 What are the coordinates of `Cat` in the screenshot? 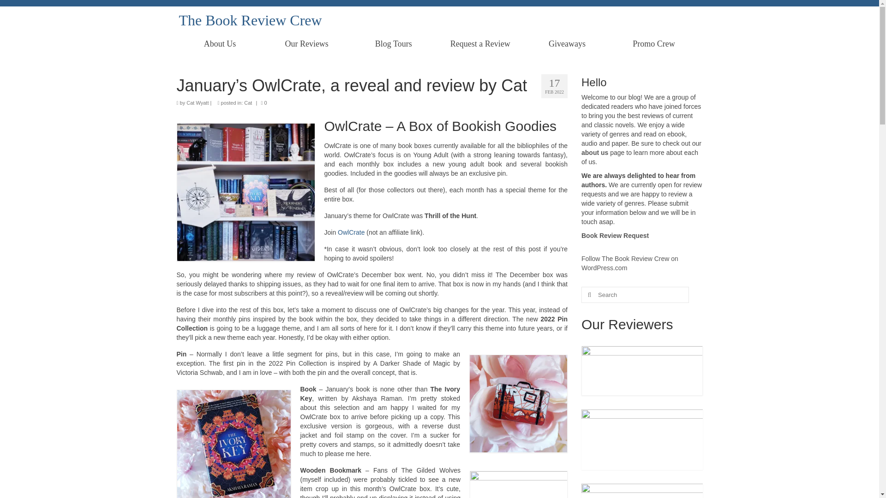 It's located at (248, 102).